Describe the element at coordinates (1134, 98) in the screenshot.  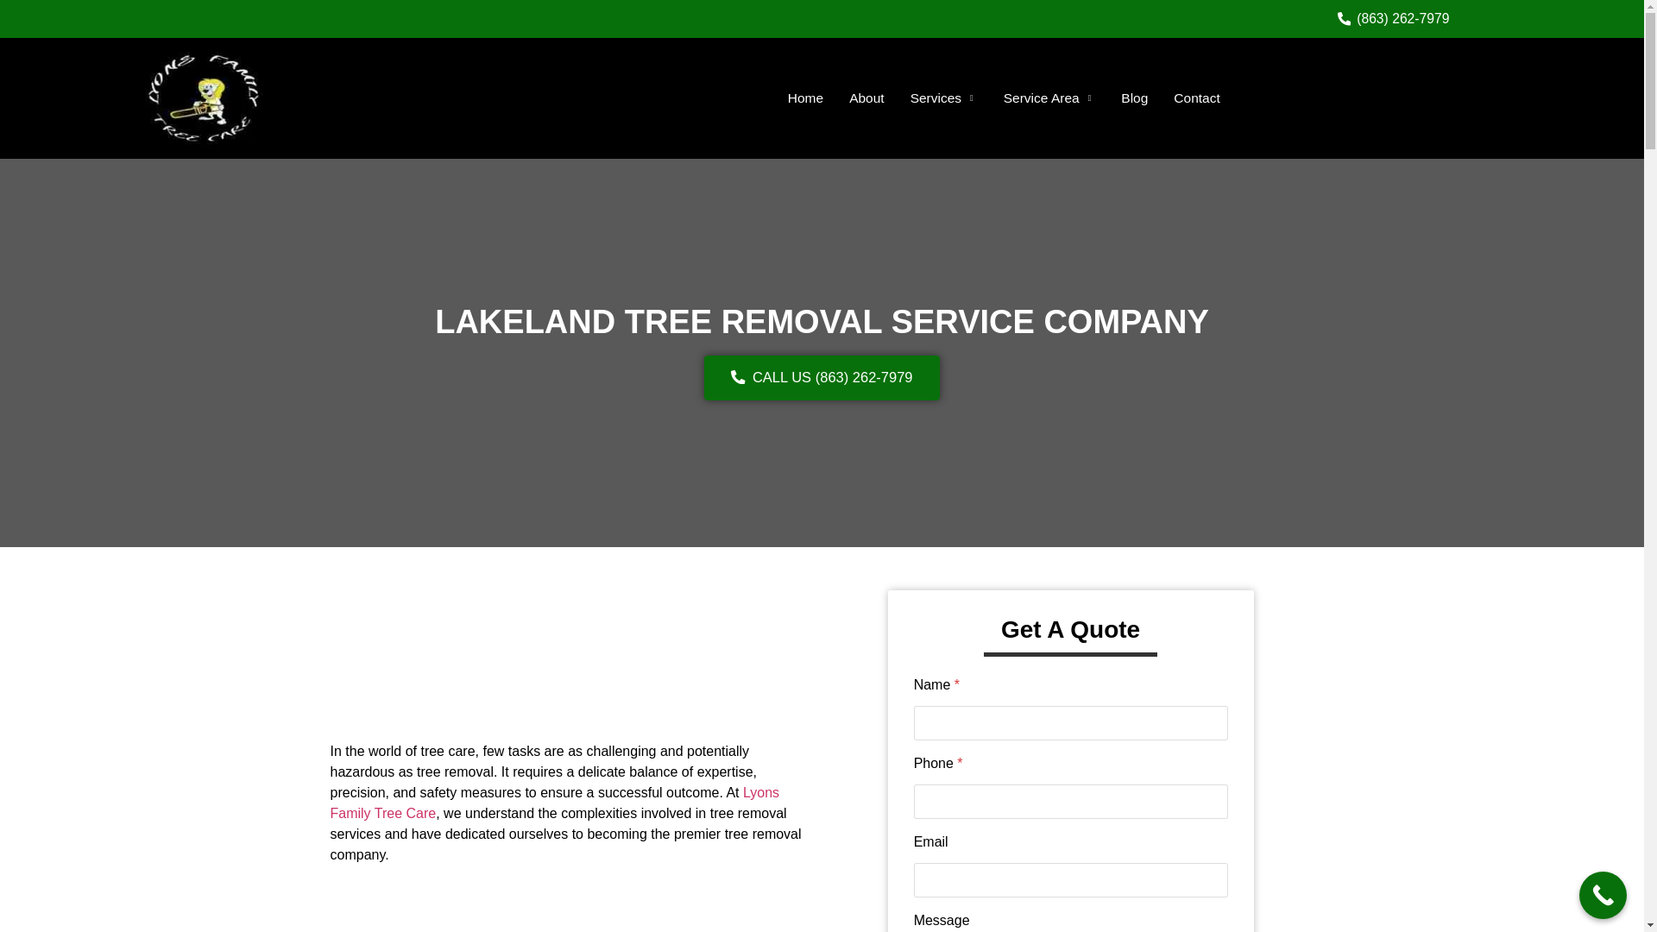
I see `Blog` at that location.